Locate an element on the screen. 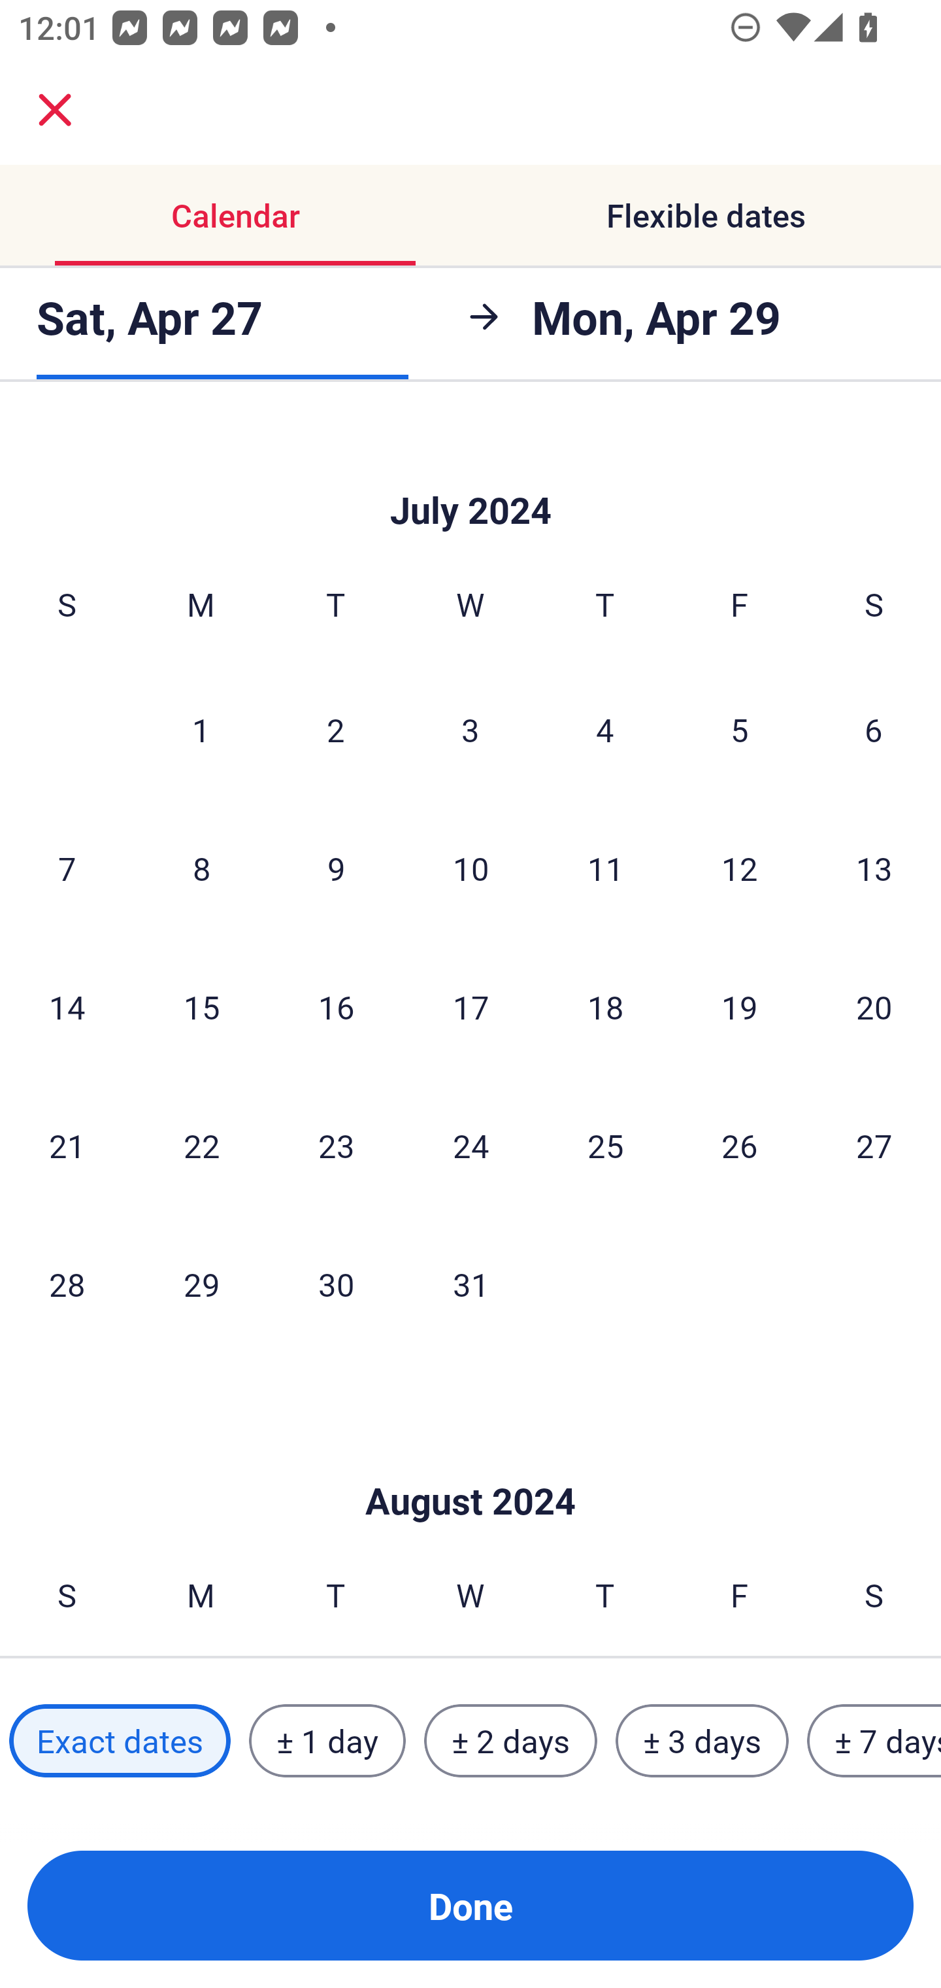 The height and width of the screenshot is (1988, 941). 10 Wednesday, July 10, 2024 is located at coordinates (470, 867).